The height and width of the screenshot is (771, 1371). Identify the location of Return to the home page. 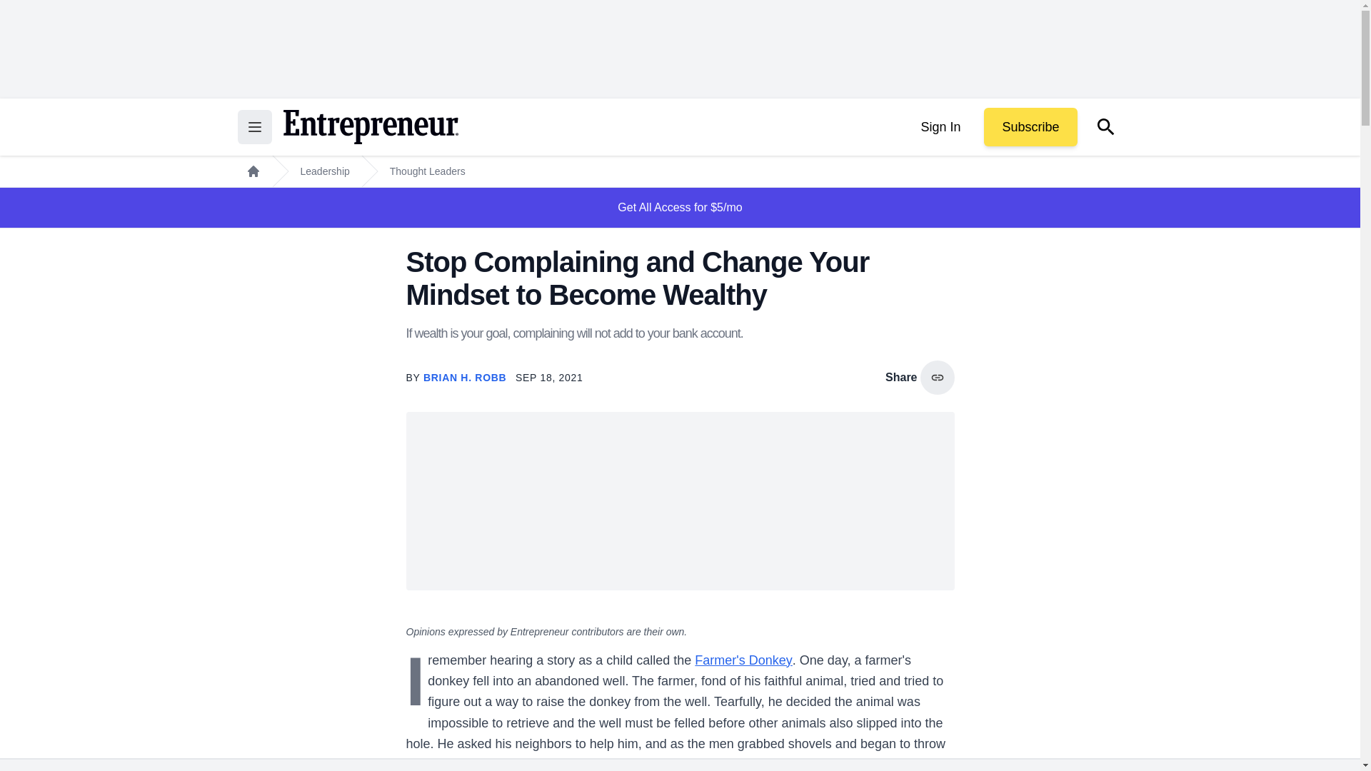
(370, 127).